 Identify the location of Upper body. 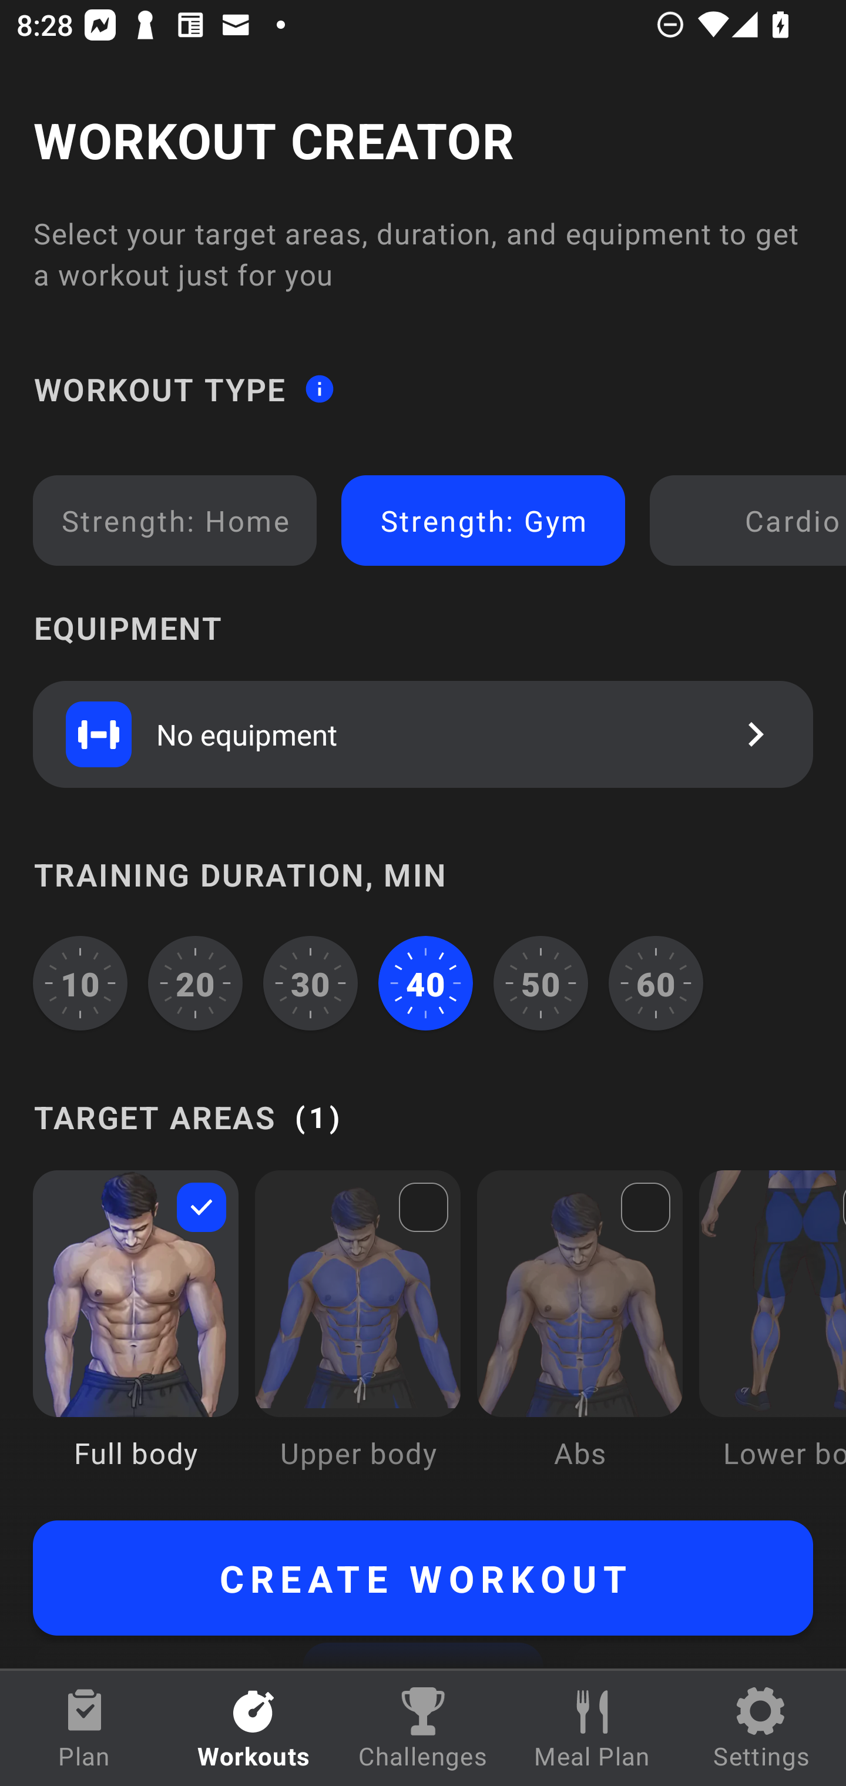
(357, 1336).